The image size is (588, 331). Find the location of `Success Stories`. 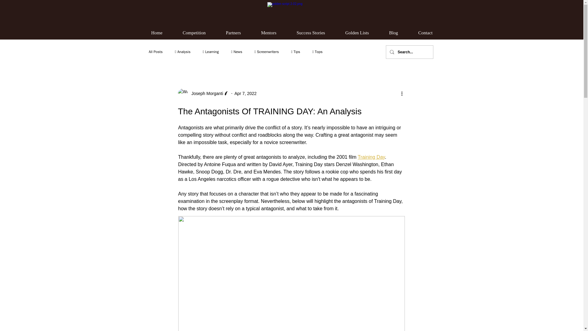

Success Stories is located at coordinates (311, 33).